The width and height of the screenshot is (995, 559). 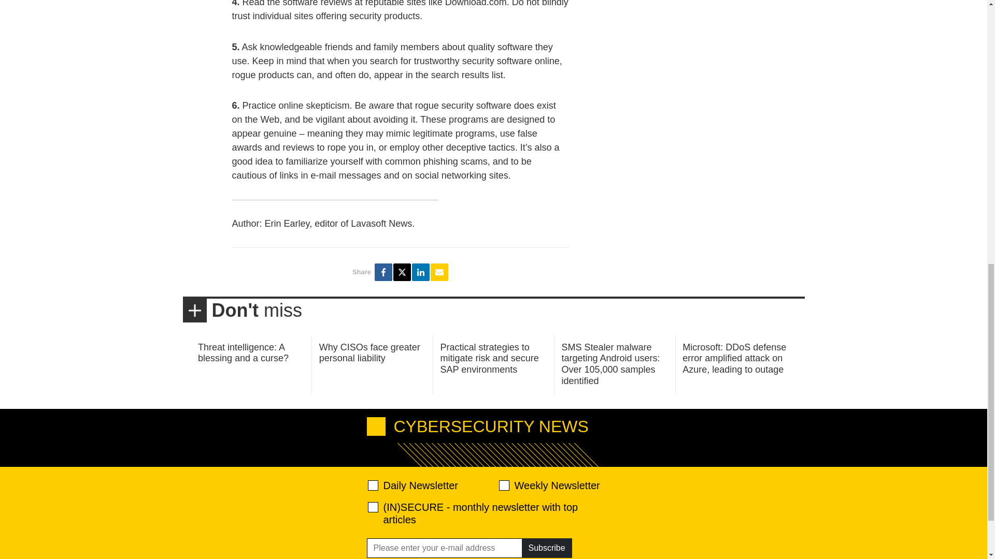 What do you see at coordinates (243, 353) in the screenshot?
I see `Threat intelligence: A blessing and a curse?` at bounding box center [243, 353].